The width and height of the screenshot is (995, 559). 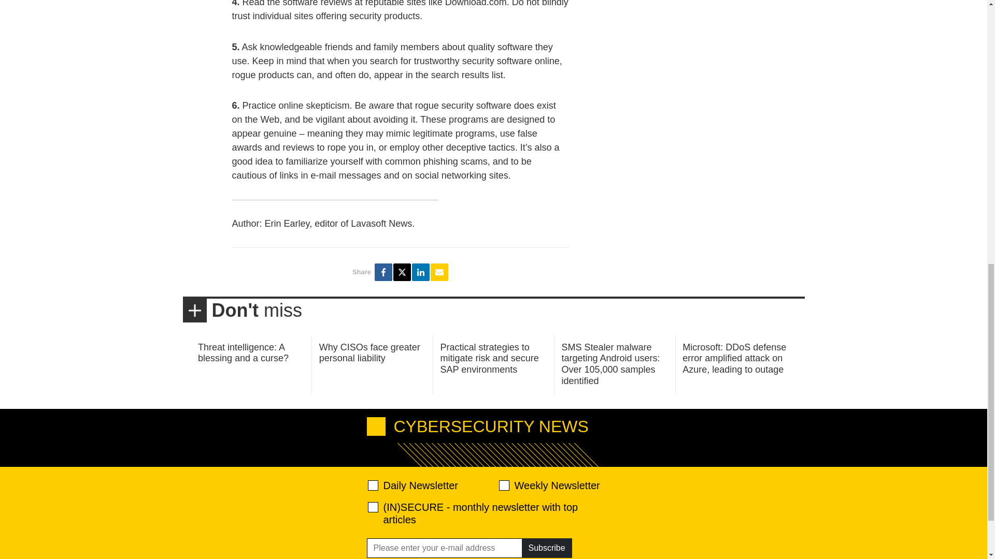 What do you see at coordinates (243, 353) in the screenshot?
I see `Threat intelligence: A blessing and a curse?` at bounding box center [243, 353].